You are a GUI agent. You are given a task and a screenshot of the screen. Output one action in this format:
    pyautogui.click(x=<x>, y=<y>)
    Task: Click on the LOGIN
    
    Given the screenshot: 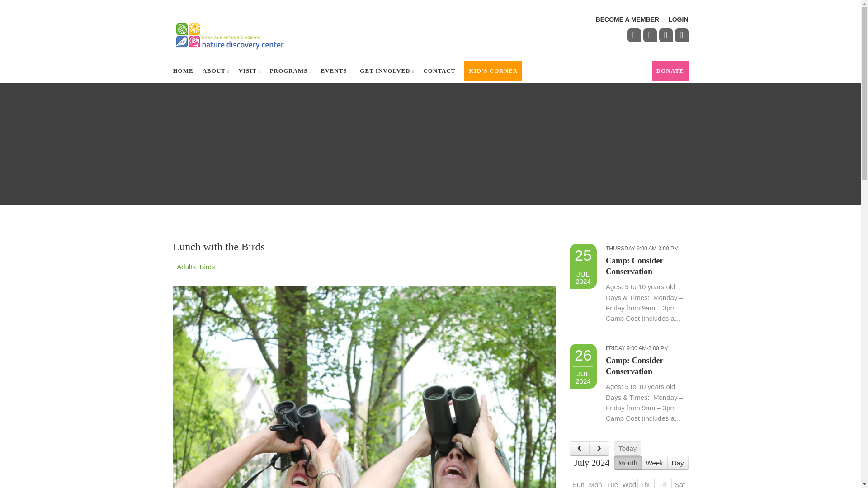 What is the action you would take?
    pyautogui.click(x=678, y=19)
    